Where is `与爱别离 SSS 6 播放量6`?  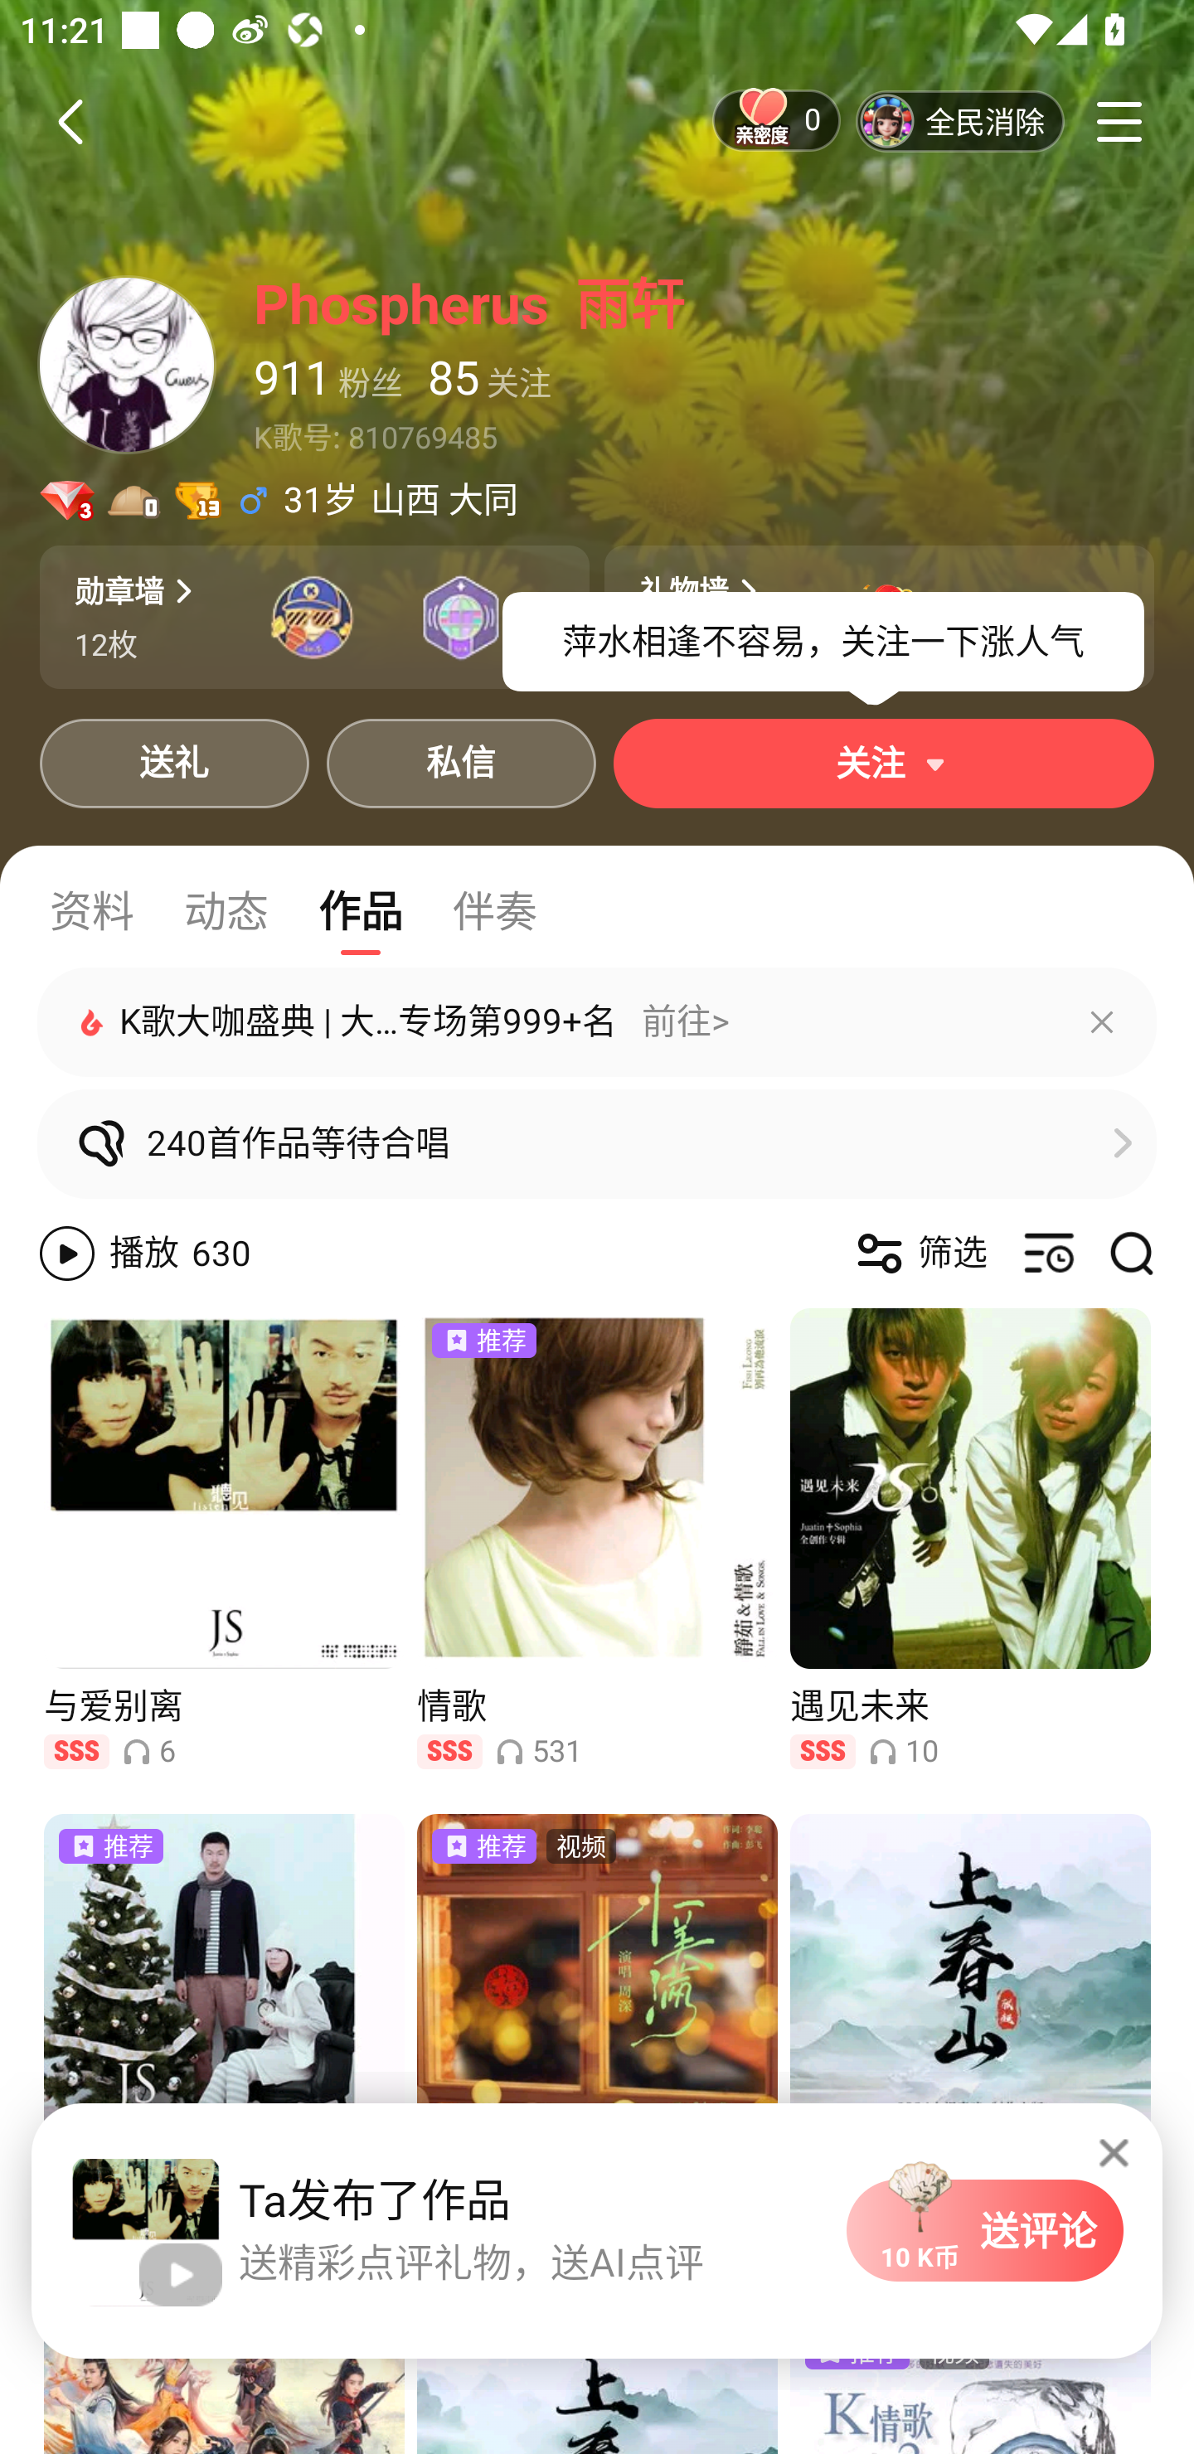 与爱别离 SSS 6 播放量6 is located at coordinates (224, 1535).